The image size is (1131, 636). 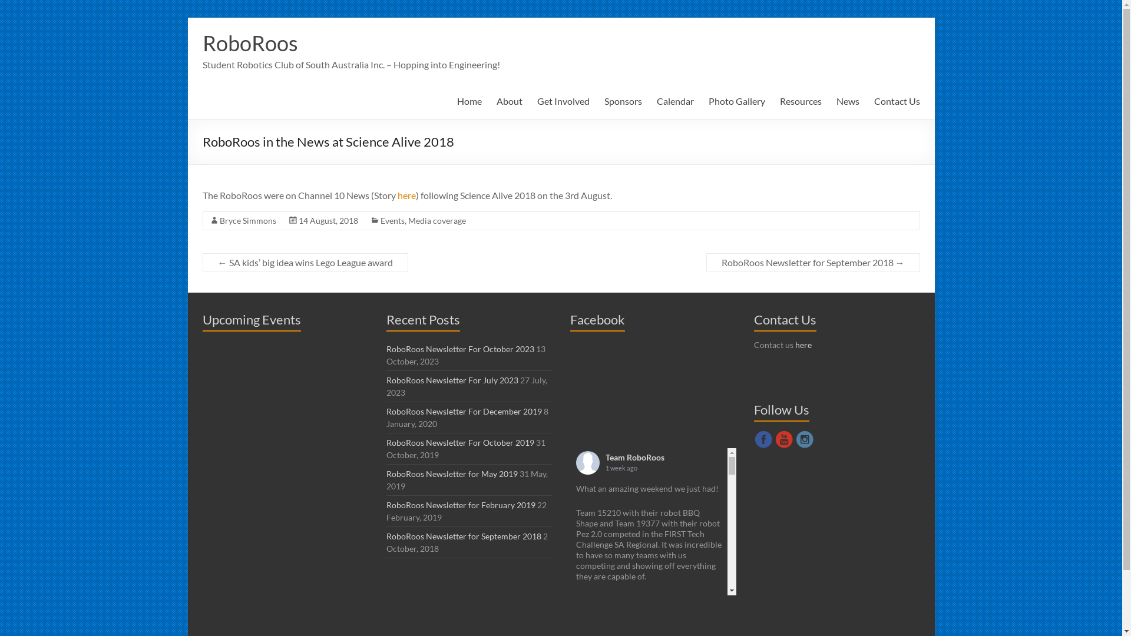 I want to click on RoboRoos Newsletter For December 2019, so click(x=464, y=411).